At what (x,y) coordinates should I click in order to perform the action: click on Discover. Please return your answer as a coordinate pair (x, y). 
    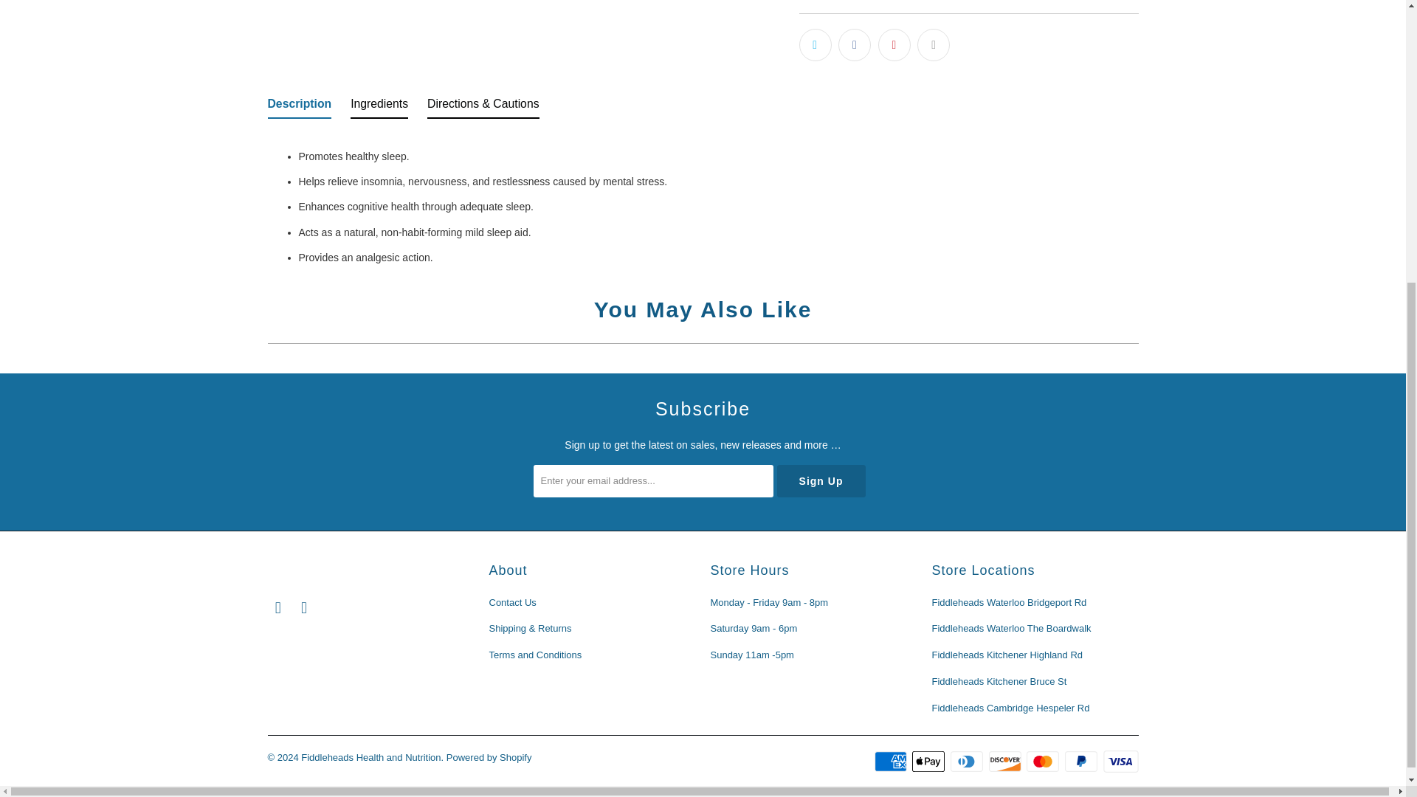
    Looking at the image, I should click on (1007, 762).